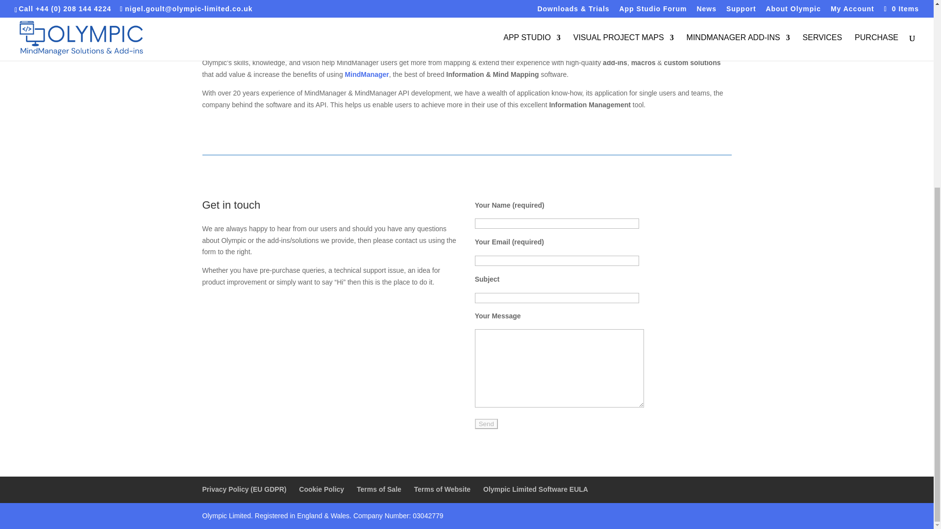  I want to click on MindManager, so click(366, 74).